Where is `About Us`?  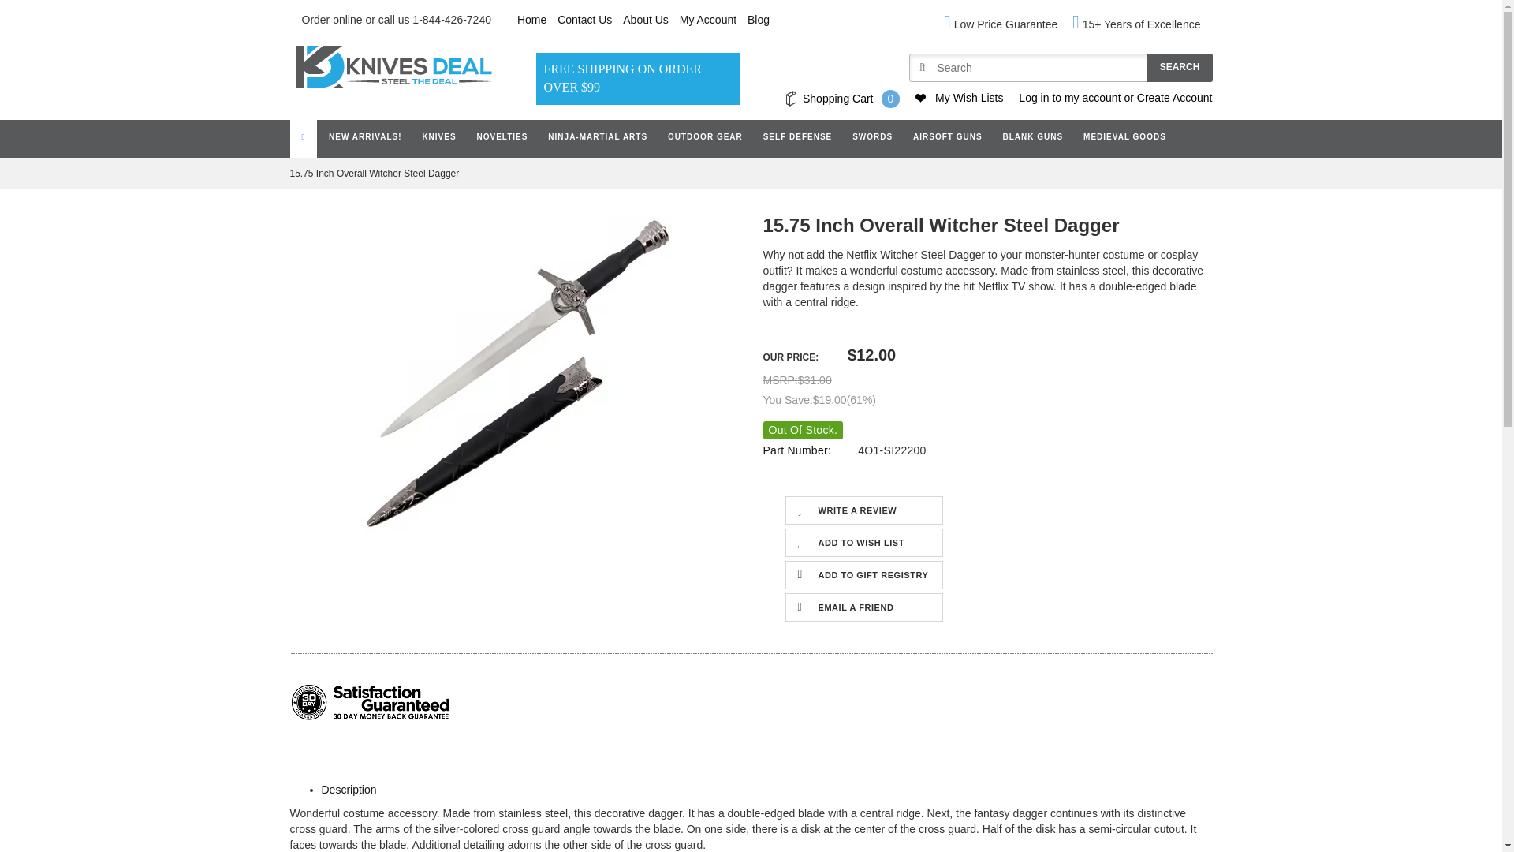
About Us is located at coordinates (645, 20).